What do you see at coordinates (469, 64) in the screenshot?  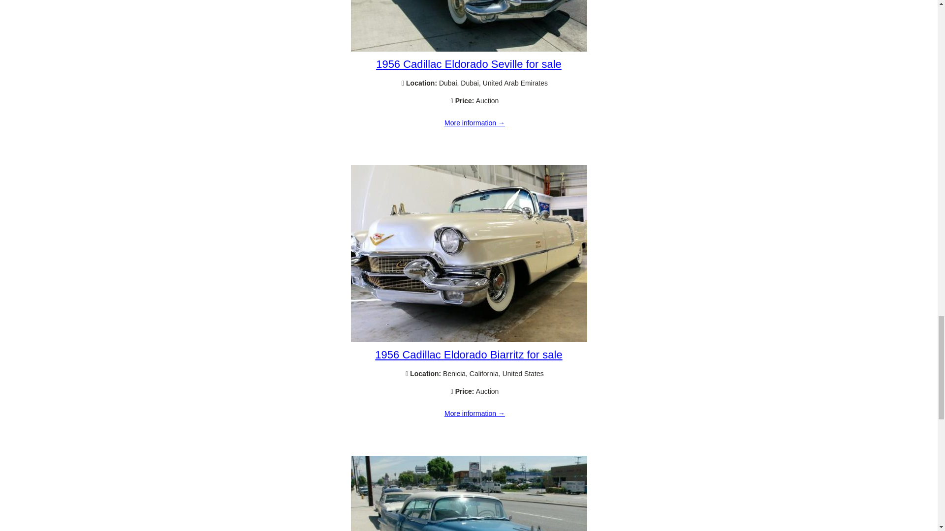 I see `1956 Cadillac Eldorado Seville for sale` at bounding box center [469, 64].